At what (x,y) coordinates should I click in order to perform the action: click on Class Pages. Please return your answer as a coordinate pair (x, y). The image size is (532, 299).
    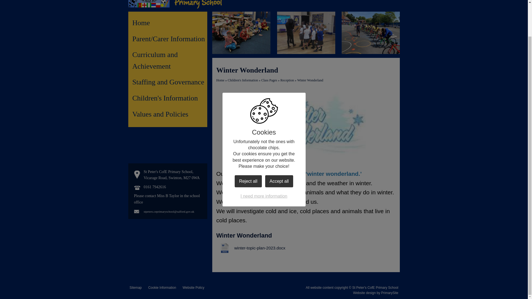
    Looking at the image, I should click on (269, 80).